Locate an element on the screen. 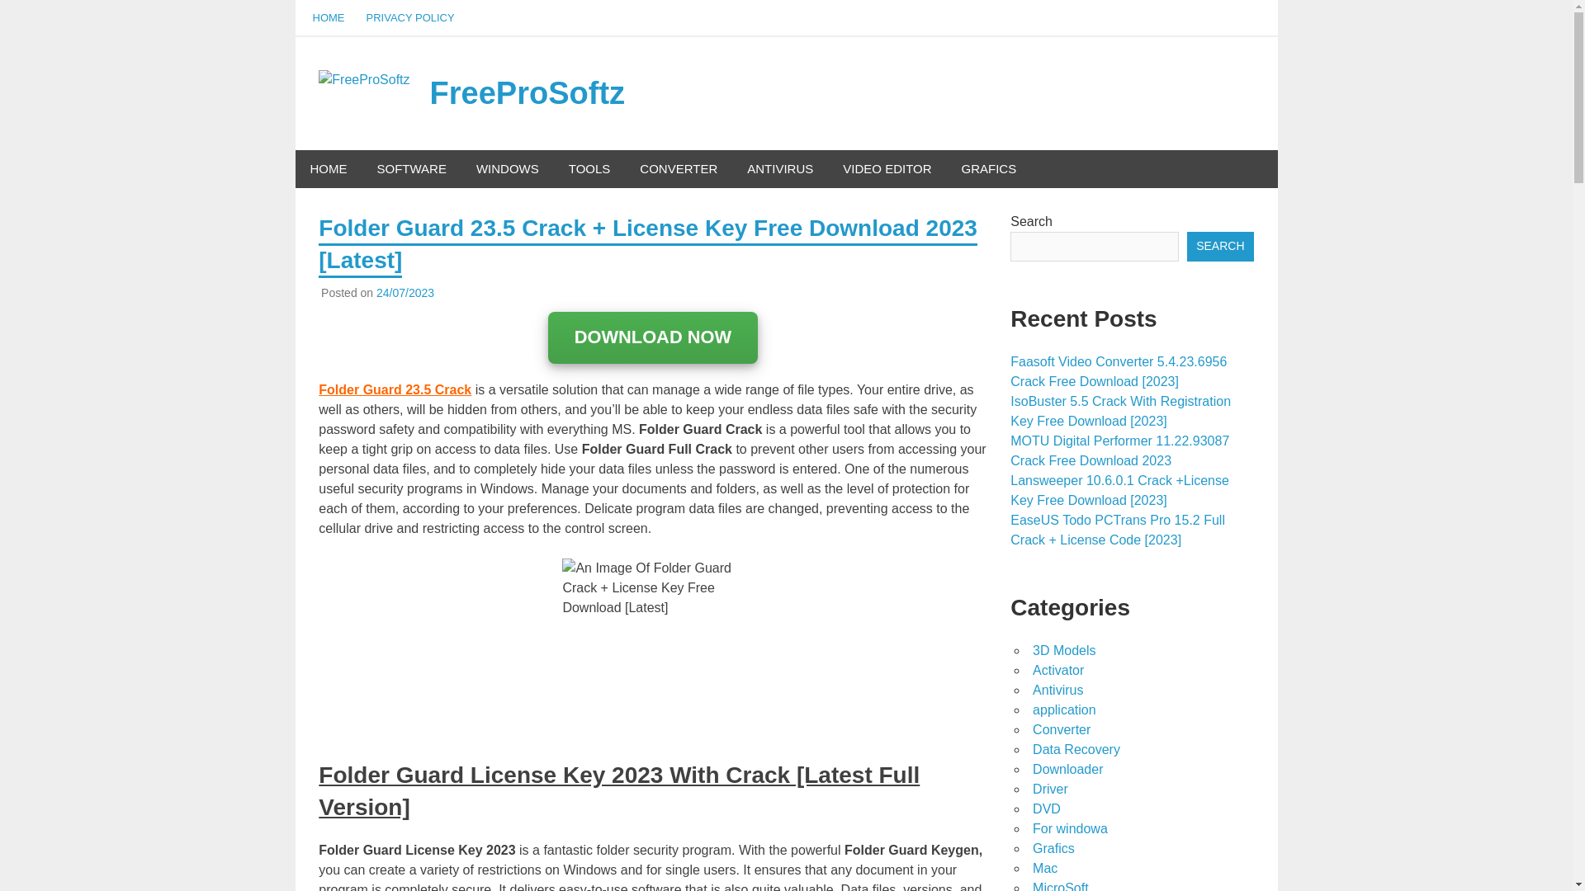  Folder Guard 23.5 Crack is located at coordinates (395, 389).